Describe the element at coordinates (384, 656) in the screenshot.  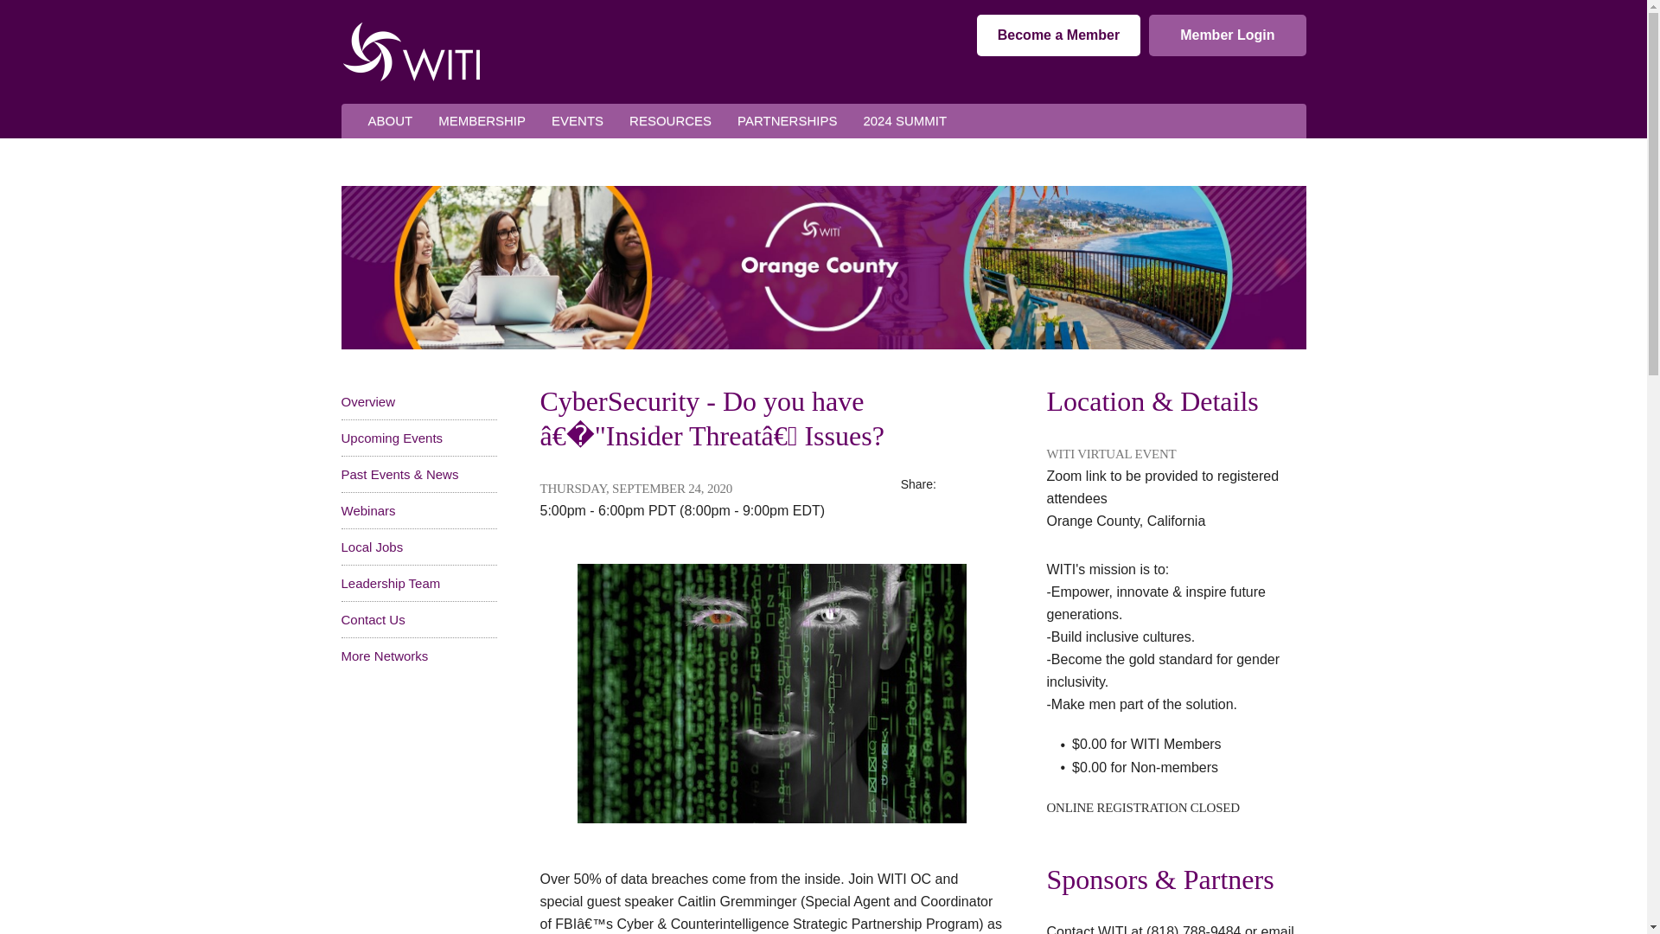
I see `More Networks` at that location.